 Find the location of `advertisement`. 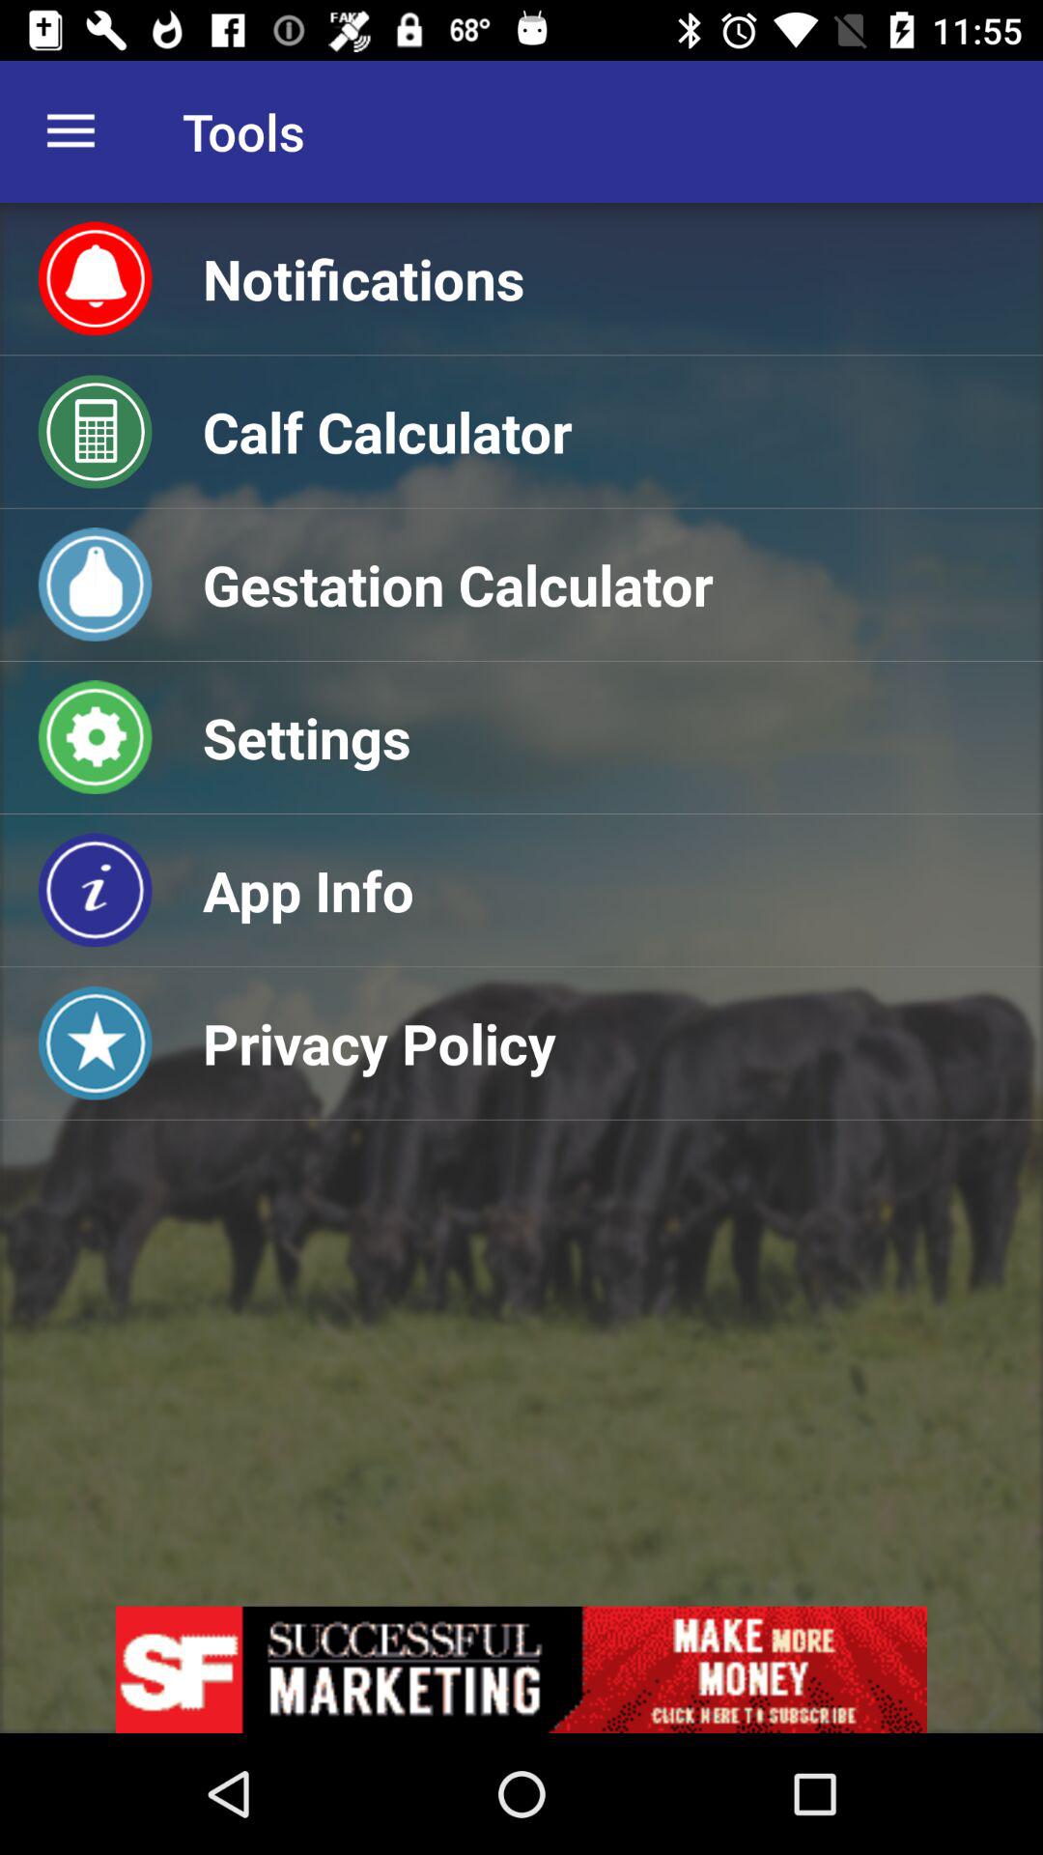

advertisement is located at coordinates (521, 1669).